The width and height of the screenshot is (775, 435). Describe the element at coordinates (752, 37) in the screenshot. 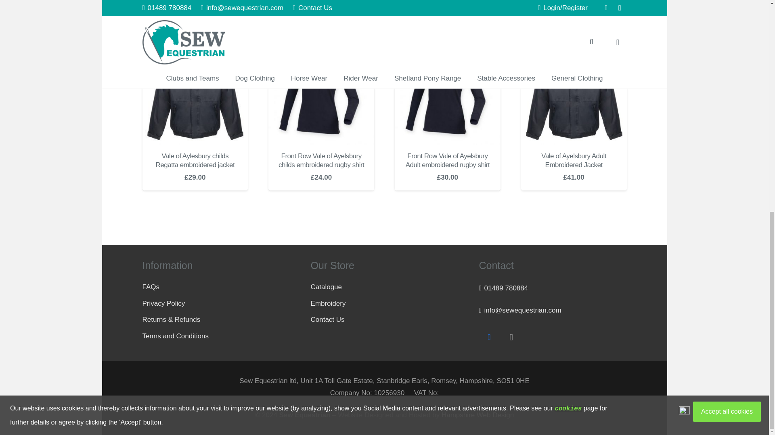

I see `Back to top` at that location.